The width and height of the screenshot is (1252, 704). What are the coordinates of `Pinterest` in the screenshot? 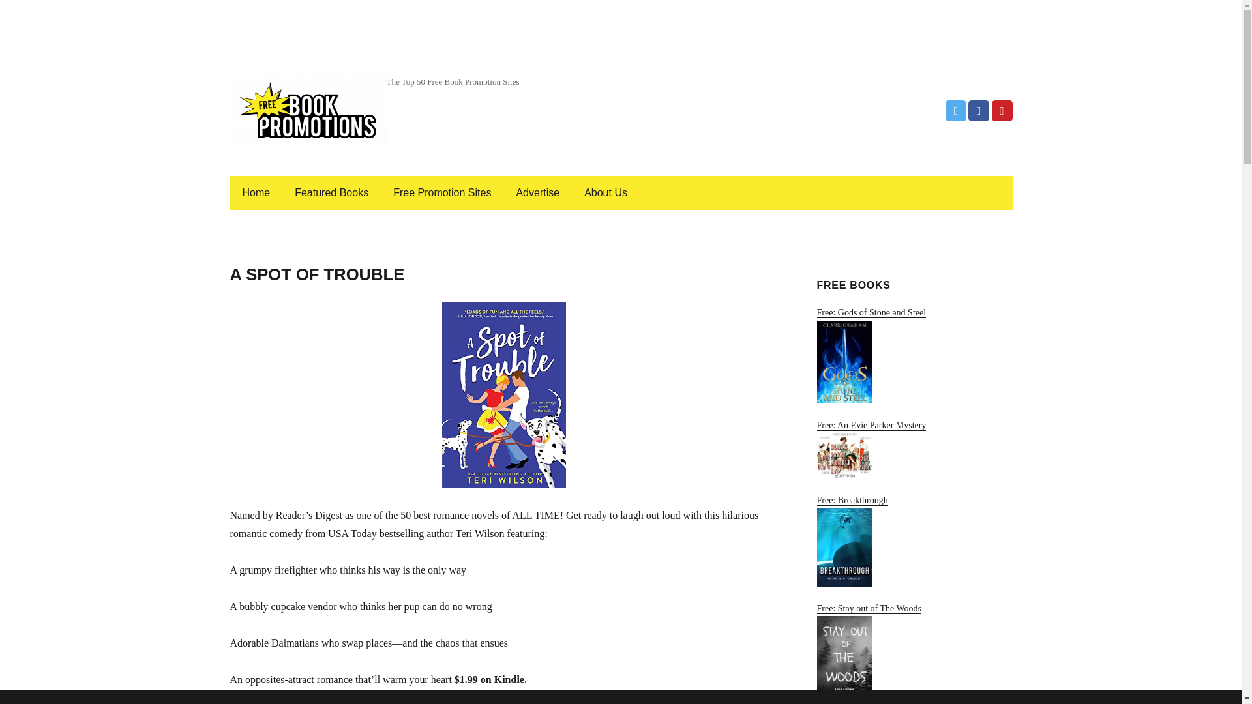 It's located at (1002, 111).